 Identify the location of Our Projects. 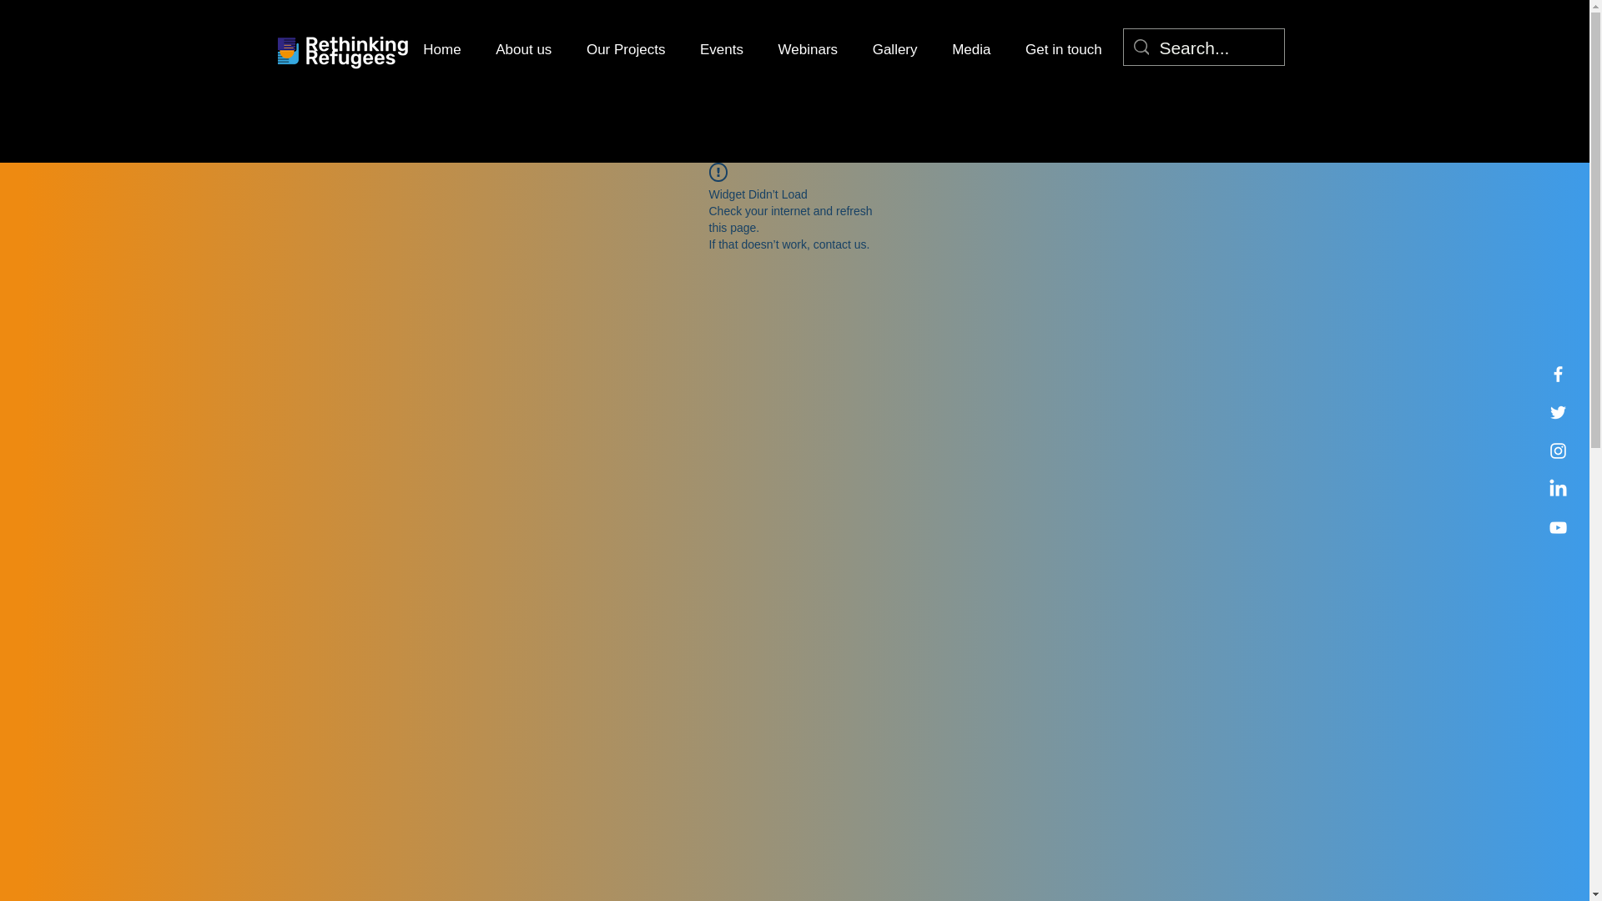
(626, 50).